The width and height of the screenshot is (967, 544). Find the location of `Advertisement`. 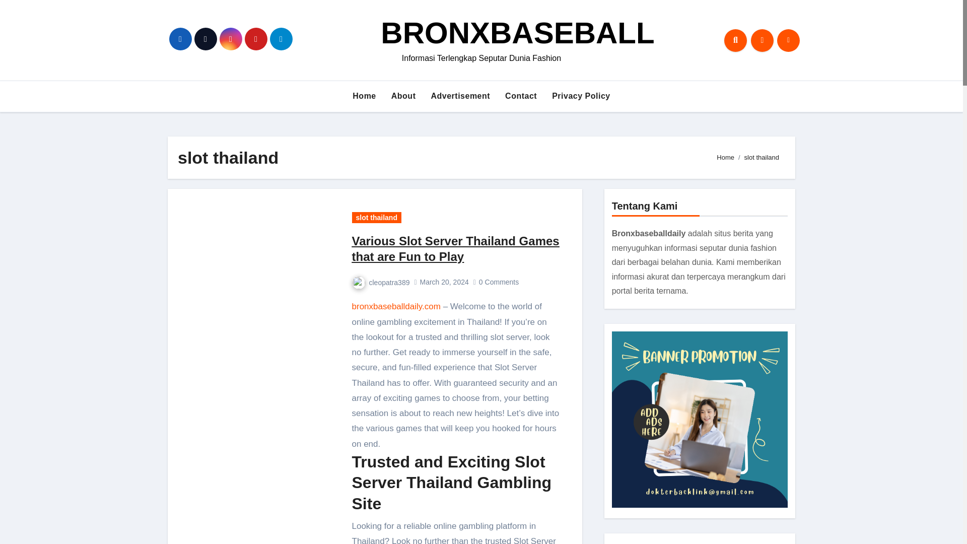

Advertisement is located at coordinates (460, 96).